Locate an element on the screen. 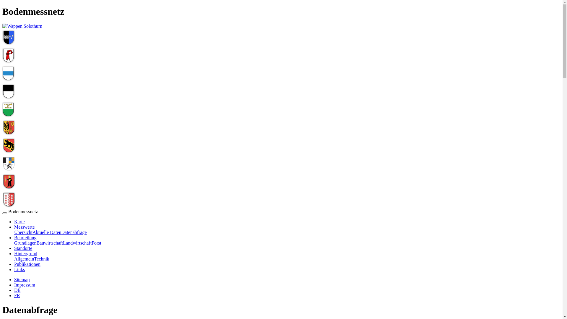 This screenshot has height=319, width=567. Grundlagen is located at coordinates (25, 243).